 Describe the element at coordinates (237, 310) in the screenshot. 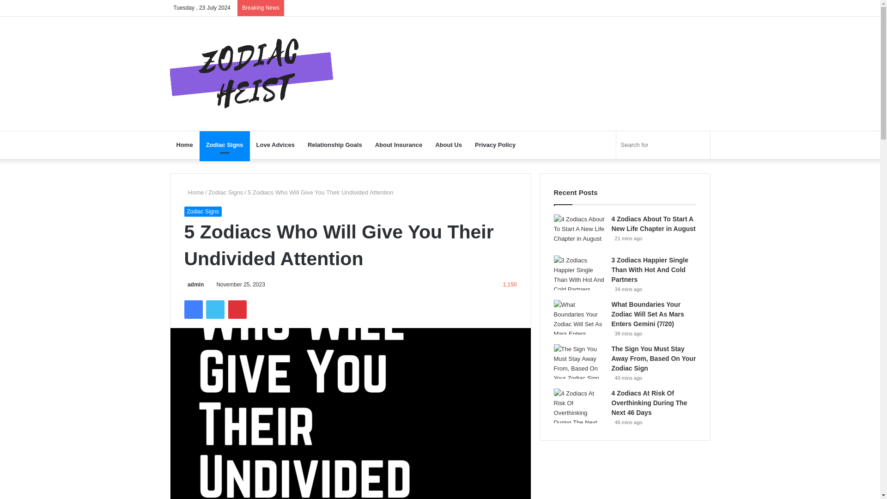

I see `Pinterest` at that location.